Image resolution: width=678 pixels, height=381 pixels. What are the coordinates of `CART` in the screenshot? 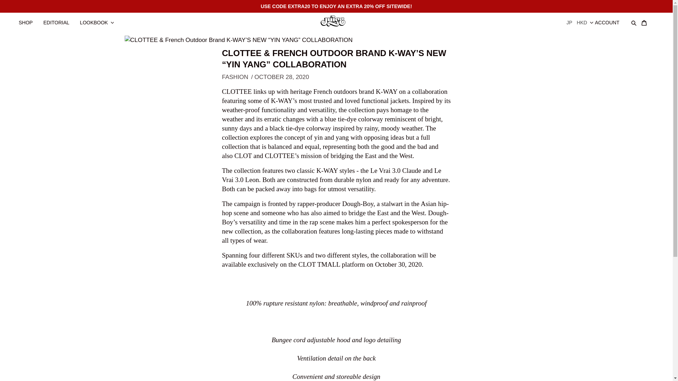 It's located at (647, 19).